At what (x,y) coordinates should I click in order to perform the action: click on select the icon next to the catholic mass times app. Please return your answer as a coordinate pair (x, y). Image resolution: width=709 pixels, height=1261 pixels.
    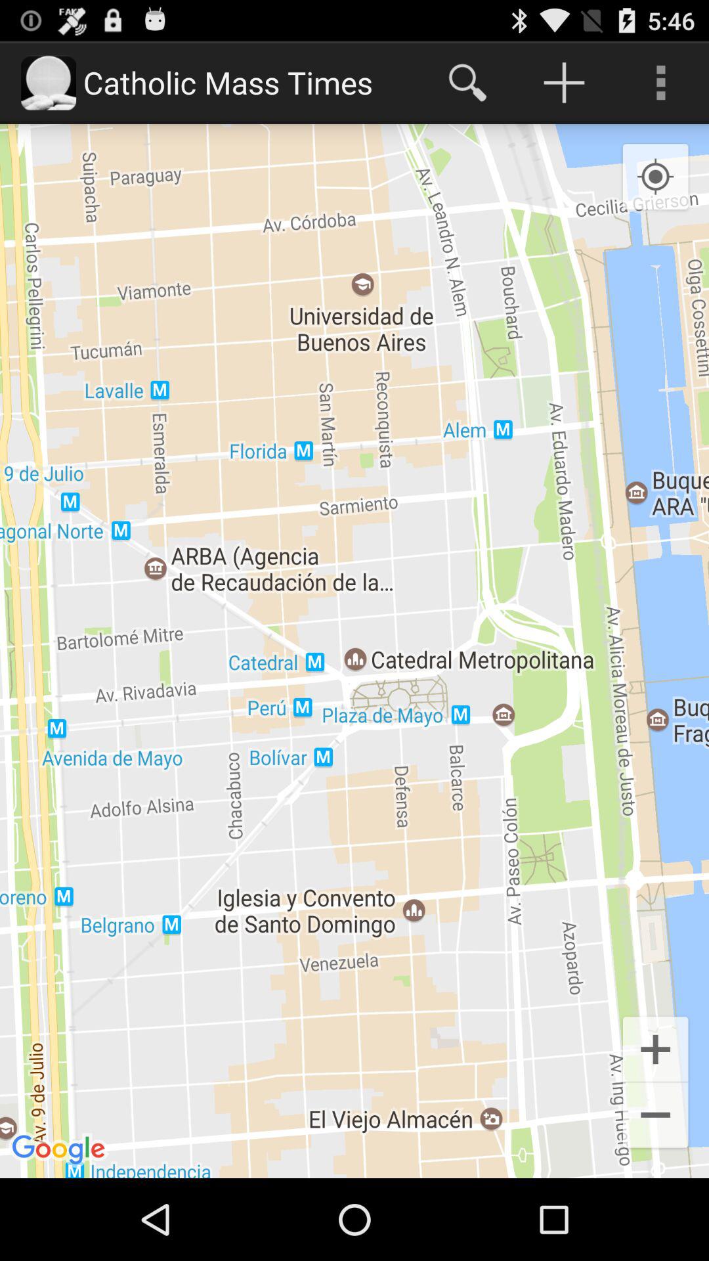
    Looking at the image, I should click on (467, 83).